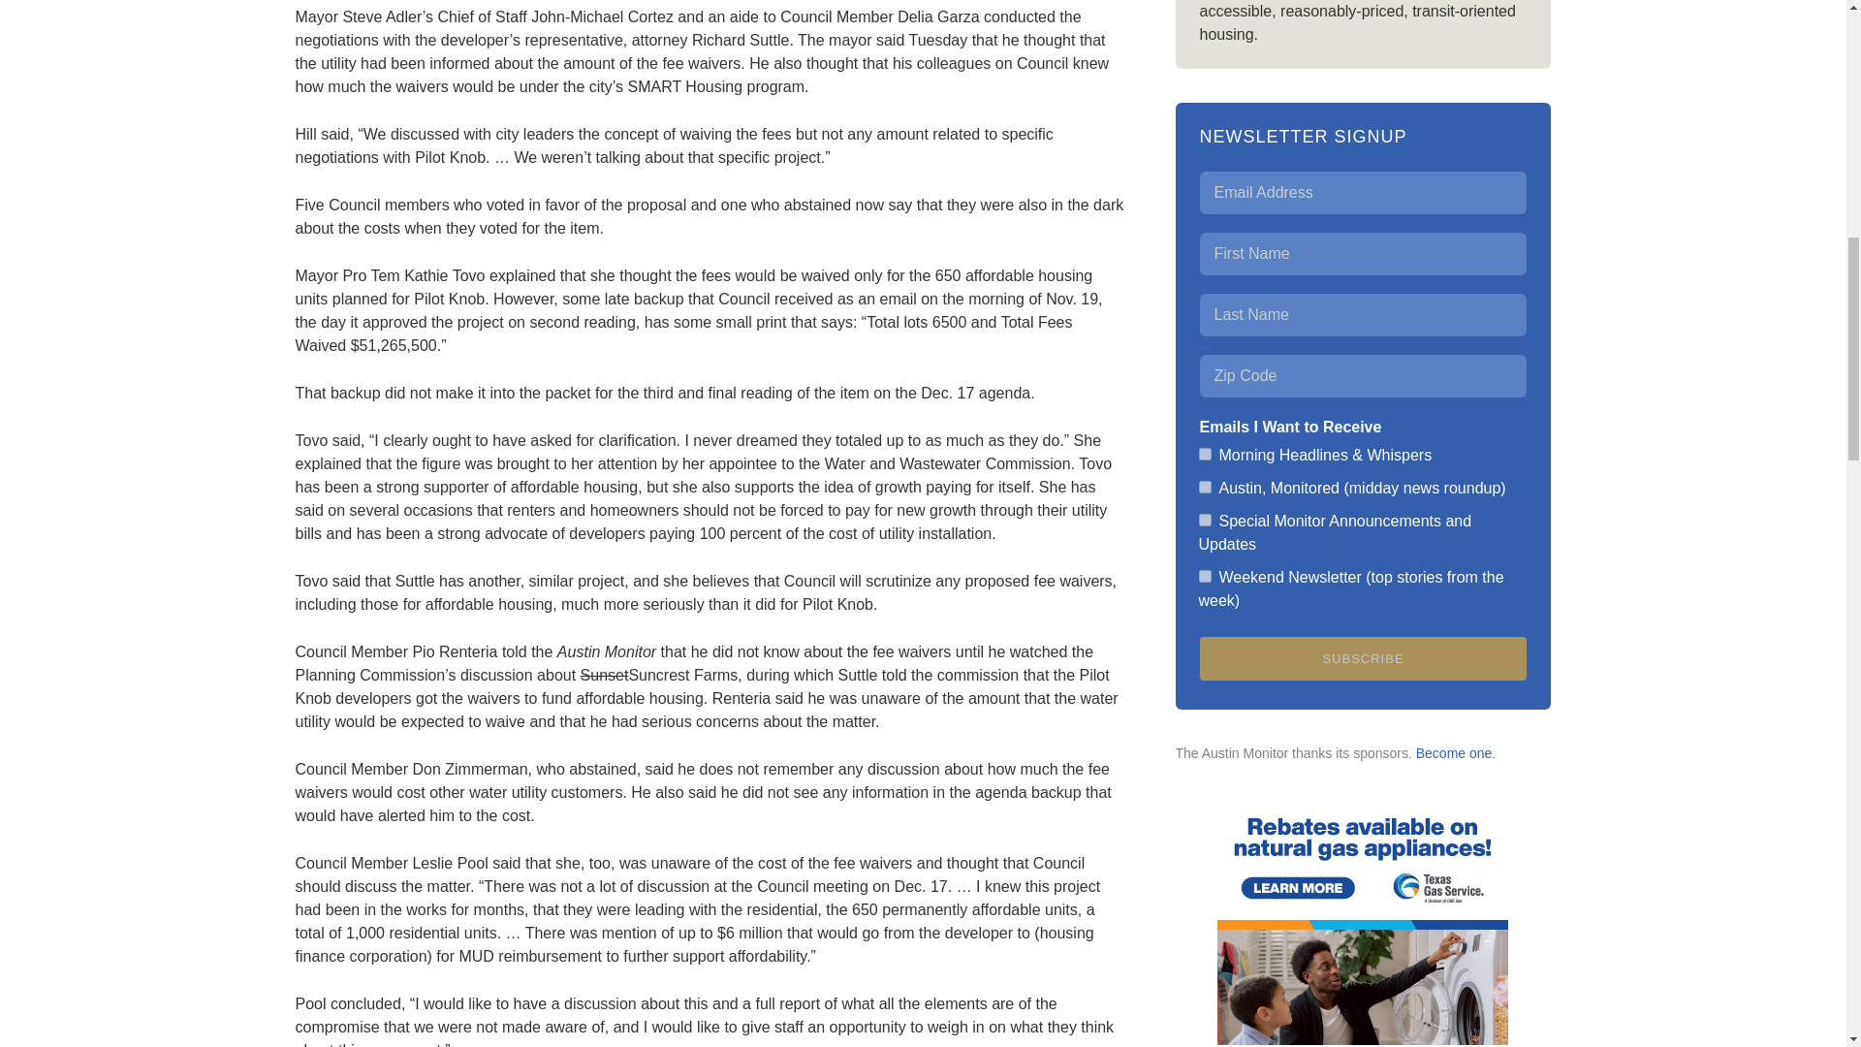  I want to click on 4, so click(1204, 487).